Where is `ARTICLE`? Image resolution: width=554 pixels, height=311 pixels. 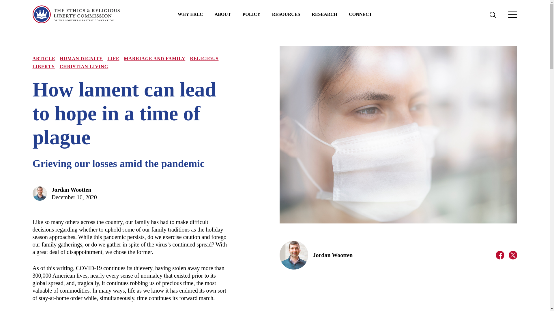 ARTICLE is located at coordinates (43, 58).